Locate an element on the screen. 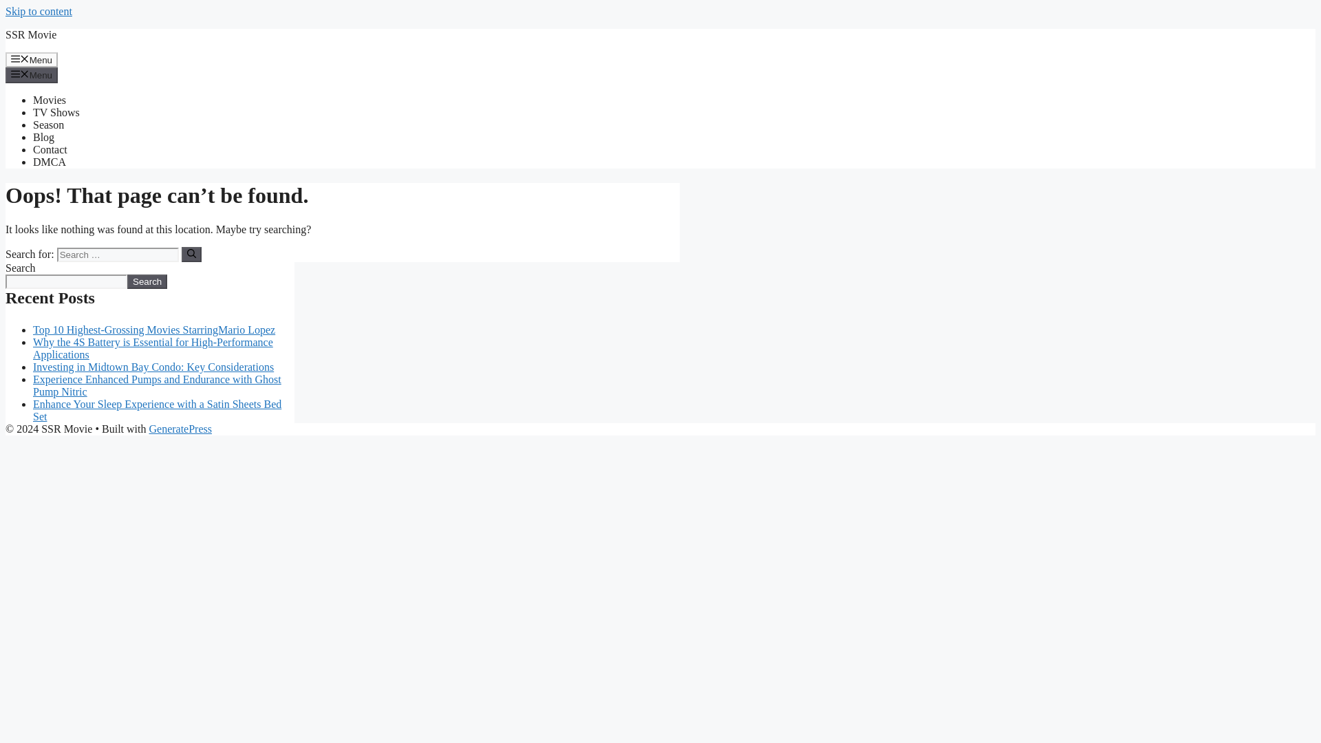  Contact is located at coordinates (50, 149).